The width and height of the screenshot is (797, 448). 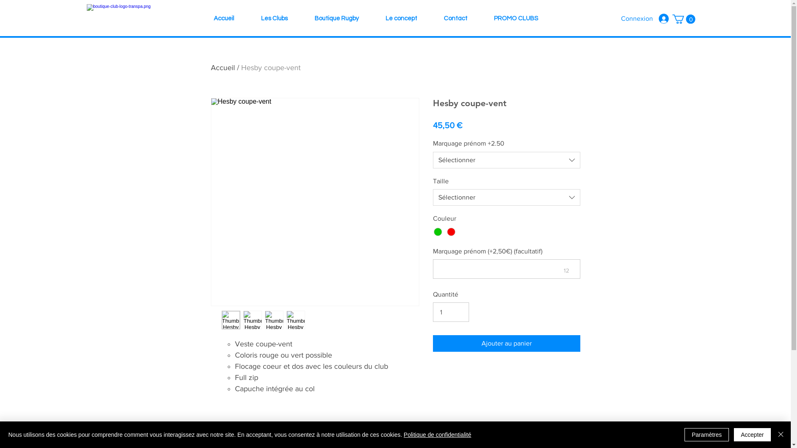 What do you see at coordinates (684, 19) in the screenshot?
I see `0` at bounding box center [684, 19].